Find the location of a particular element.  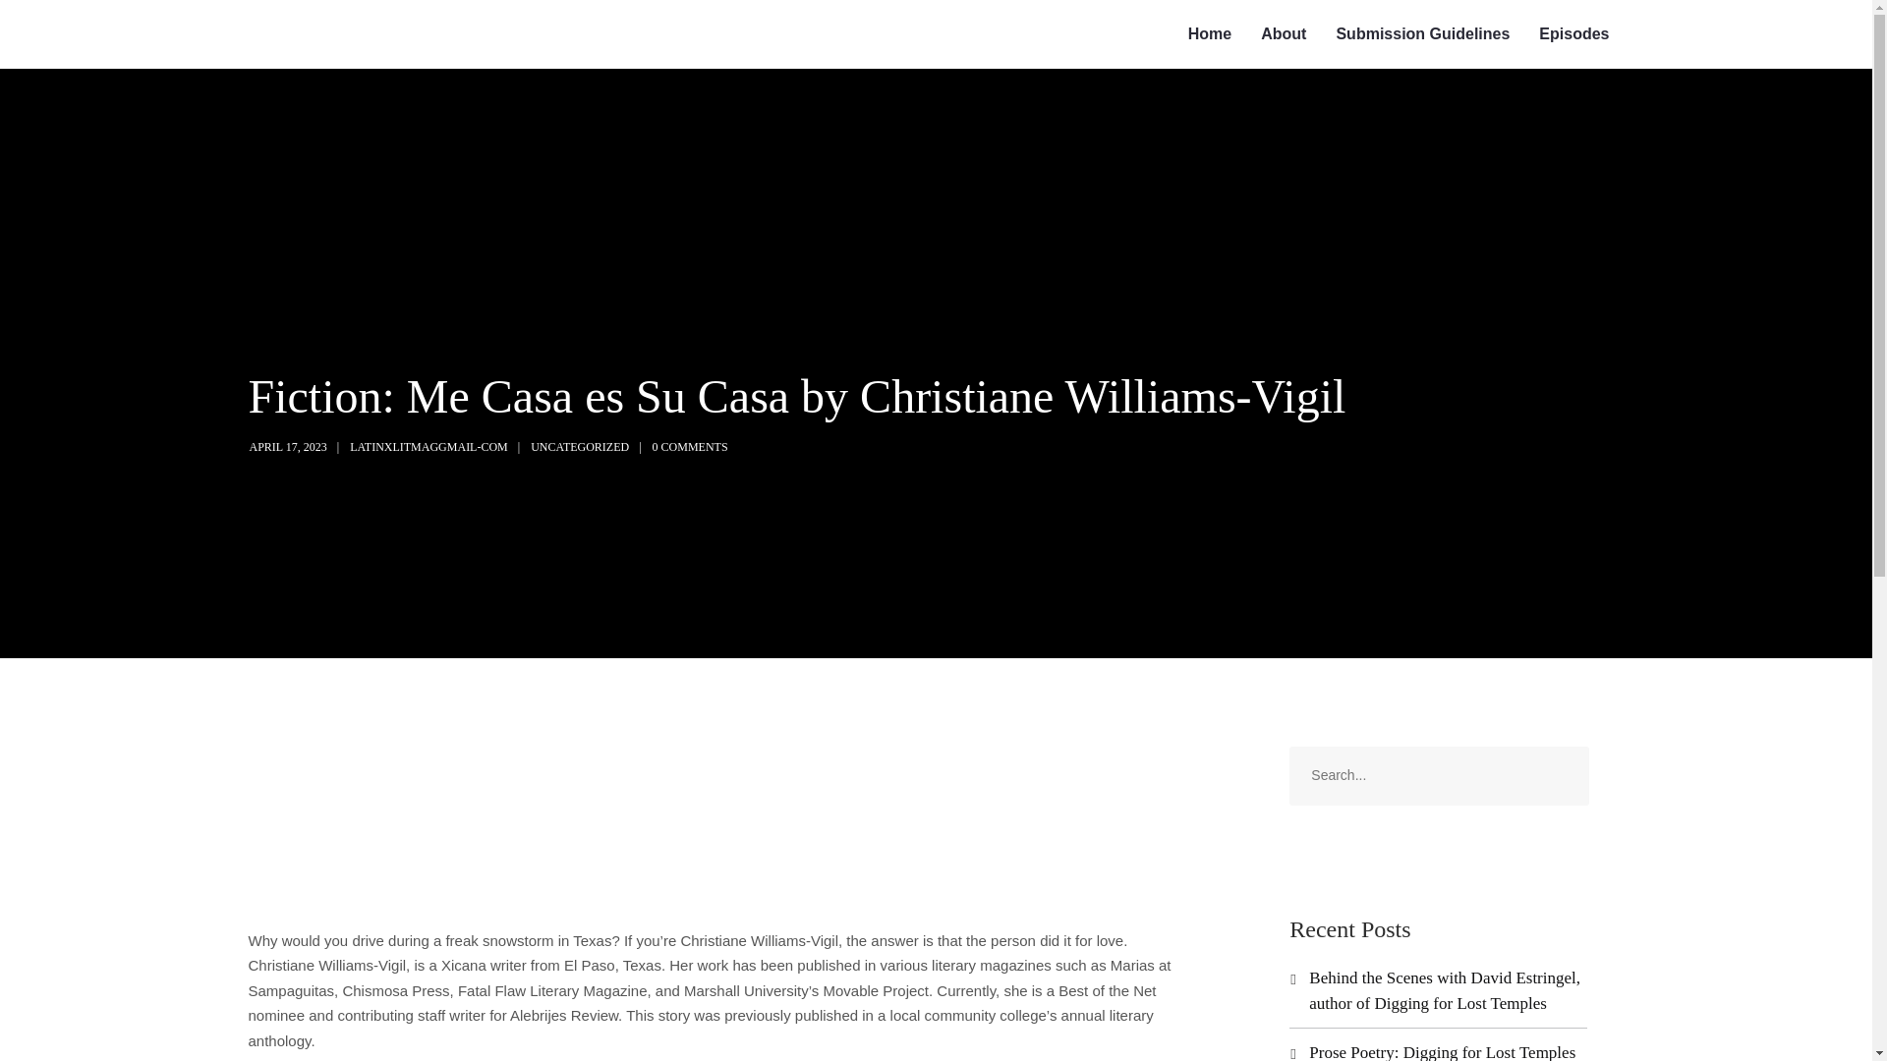

Home is located at coordinates (1209, 34).